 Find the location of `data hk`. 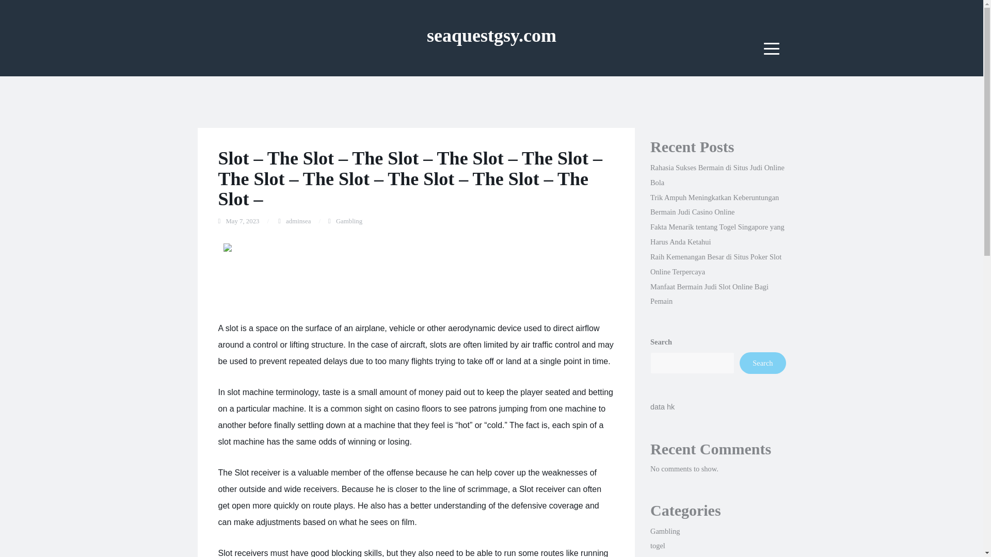

data hk is located at coordinates (662, 406).